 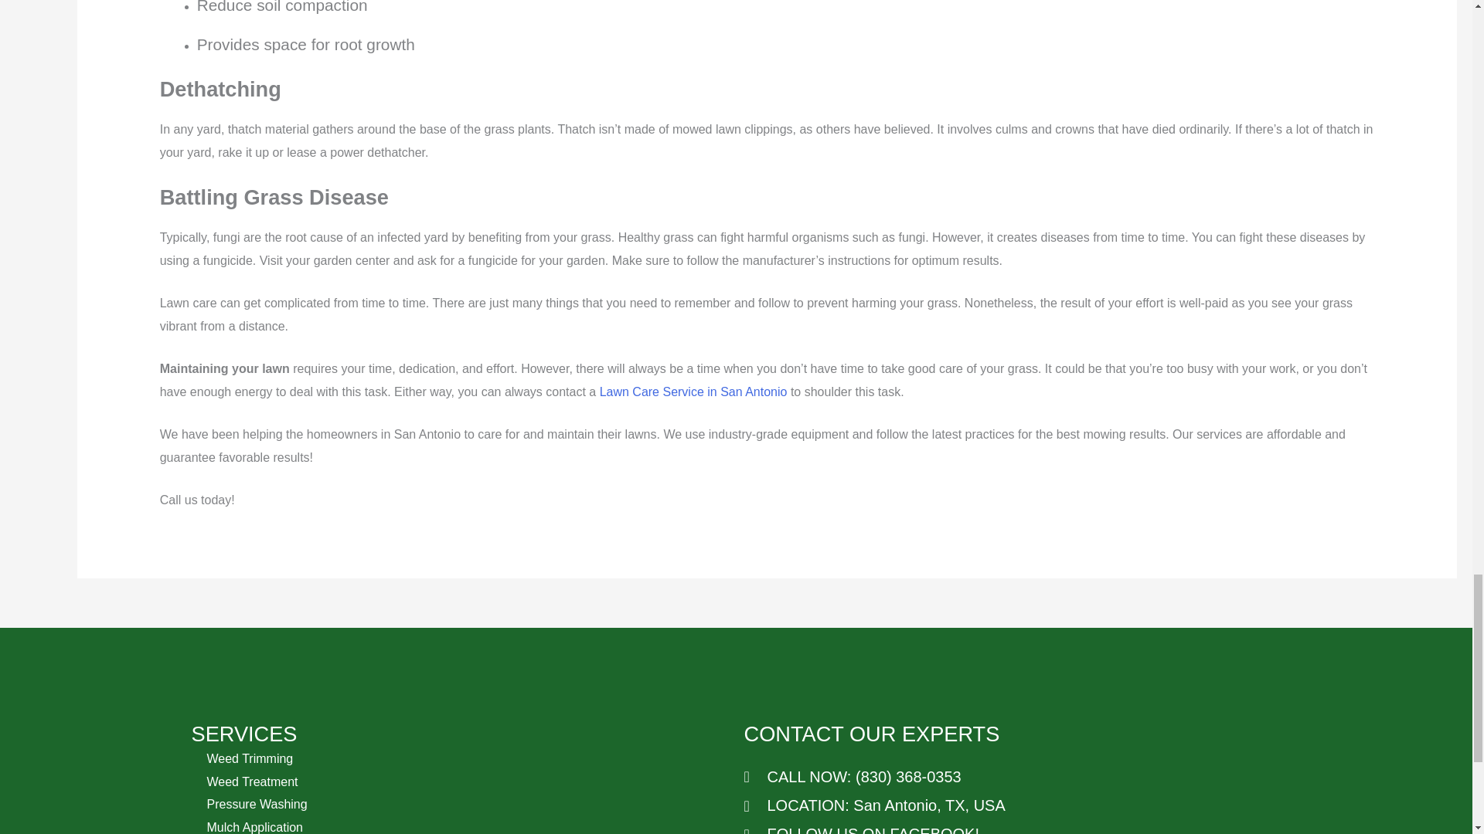 I want to click on Lawn Care Service in San Antonio, so click(x=693, y=392).